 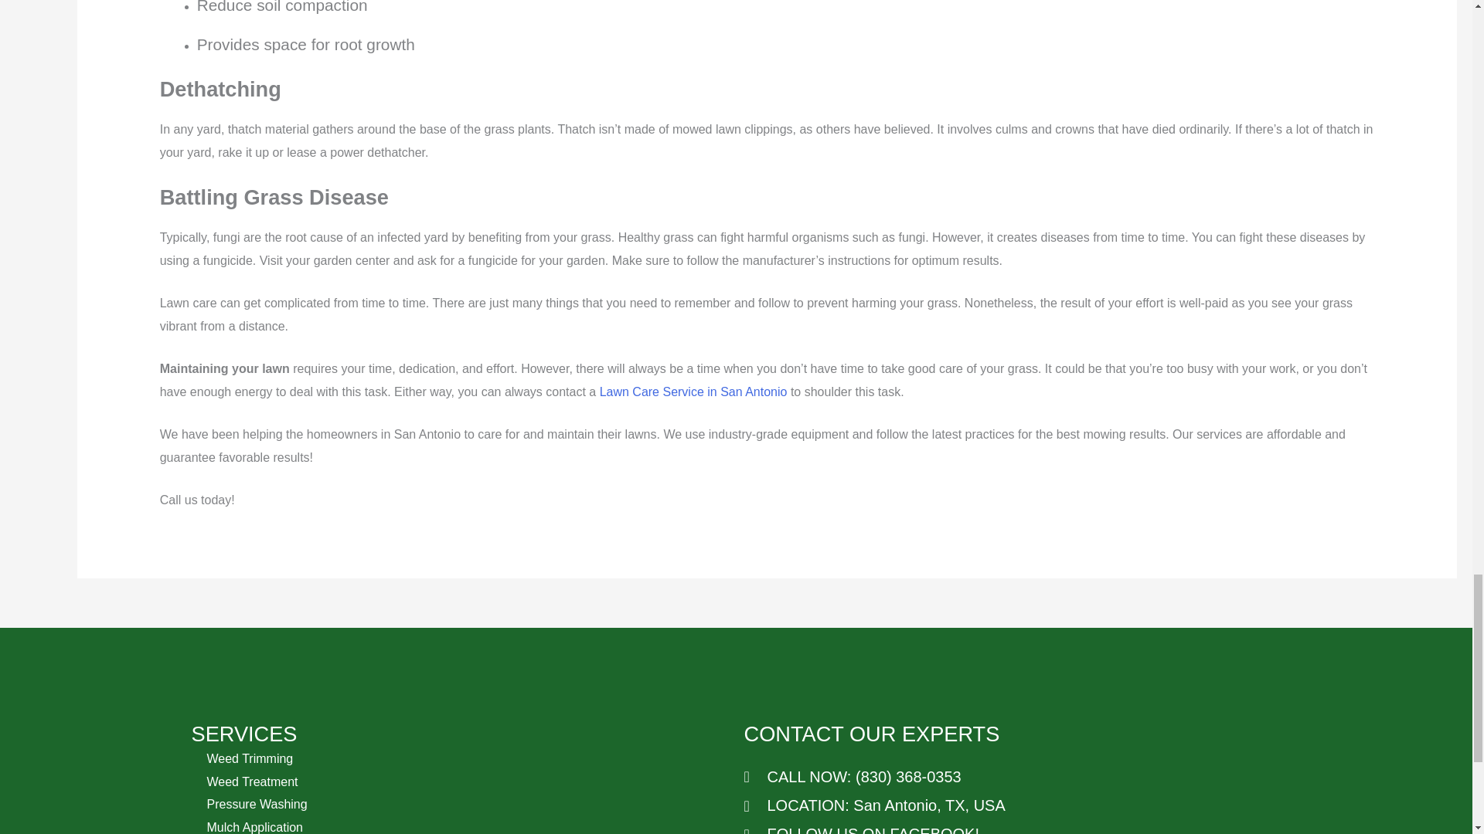 I want to click on Lawn Care Service in San Antonio, so click(x=693, y=392).